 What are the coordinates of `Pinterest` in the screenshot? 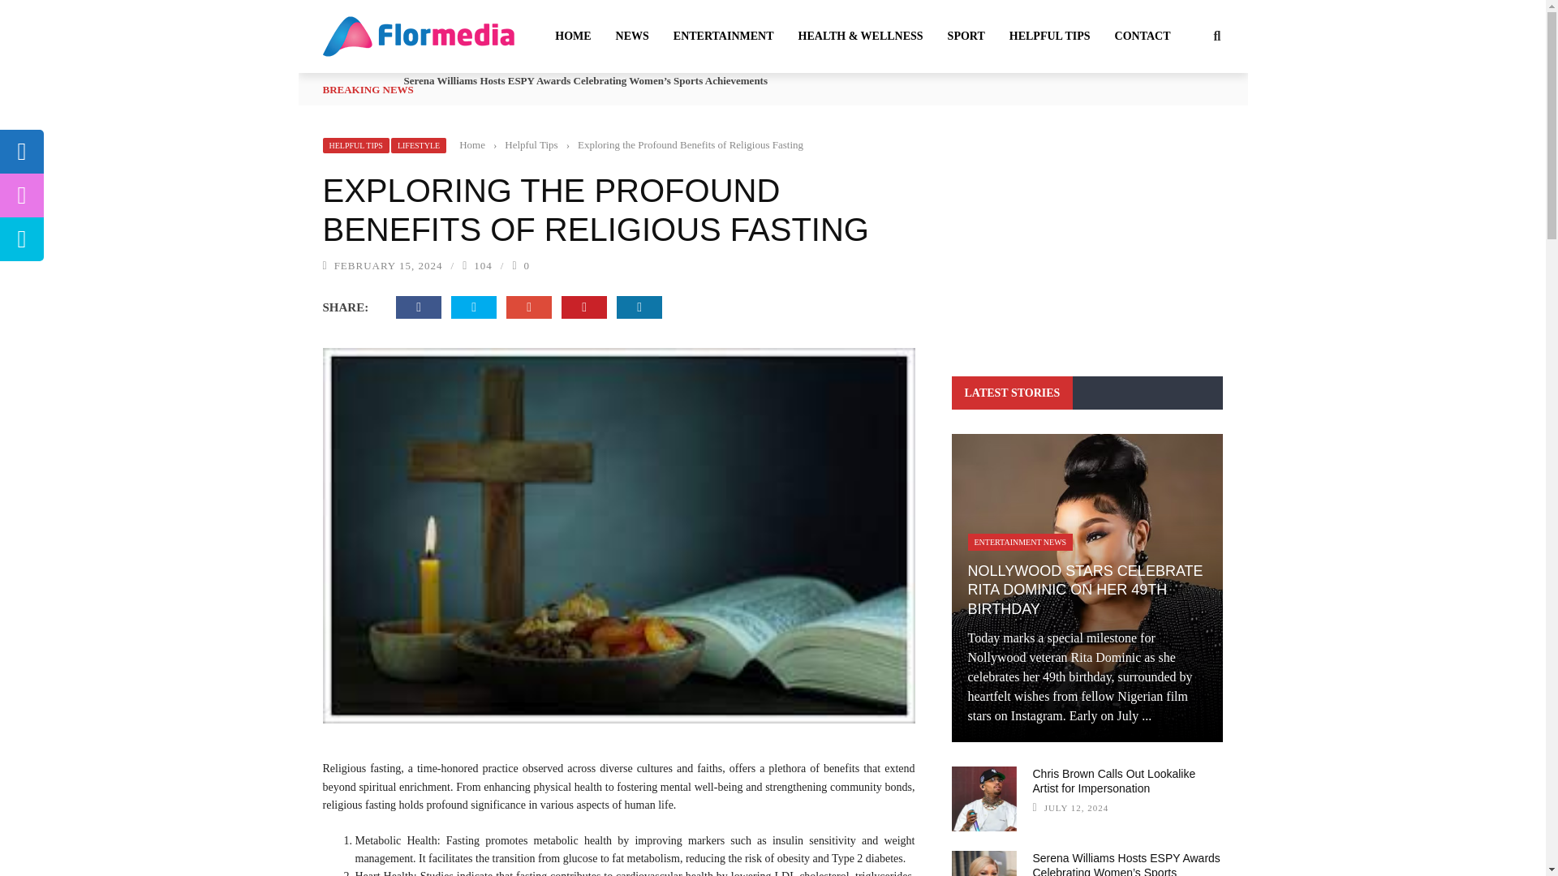 It's located at (584, 307).